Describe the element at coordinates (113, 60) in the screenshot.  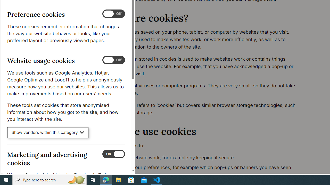
I see `Website usage cookies` at that location.